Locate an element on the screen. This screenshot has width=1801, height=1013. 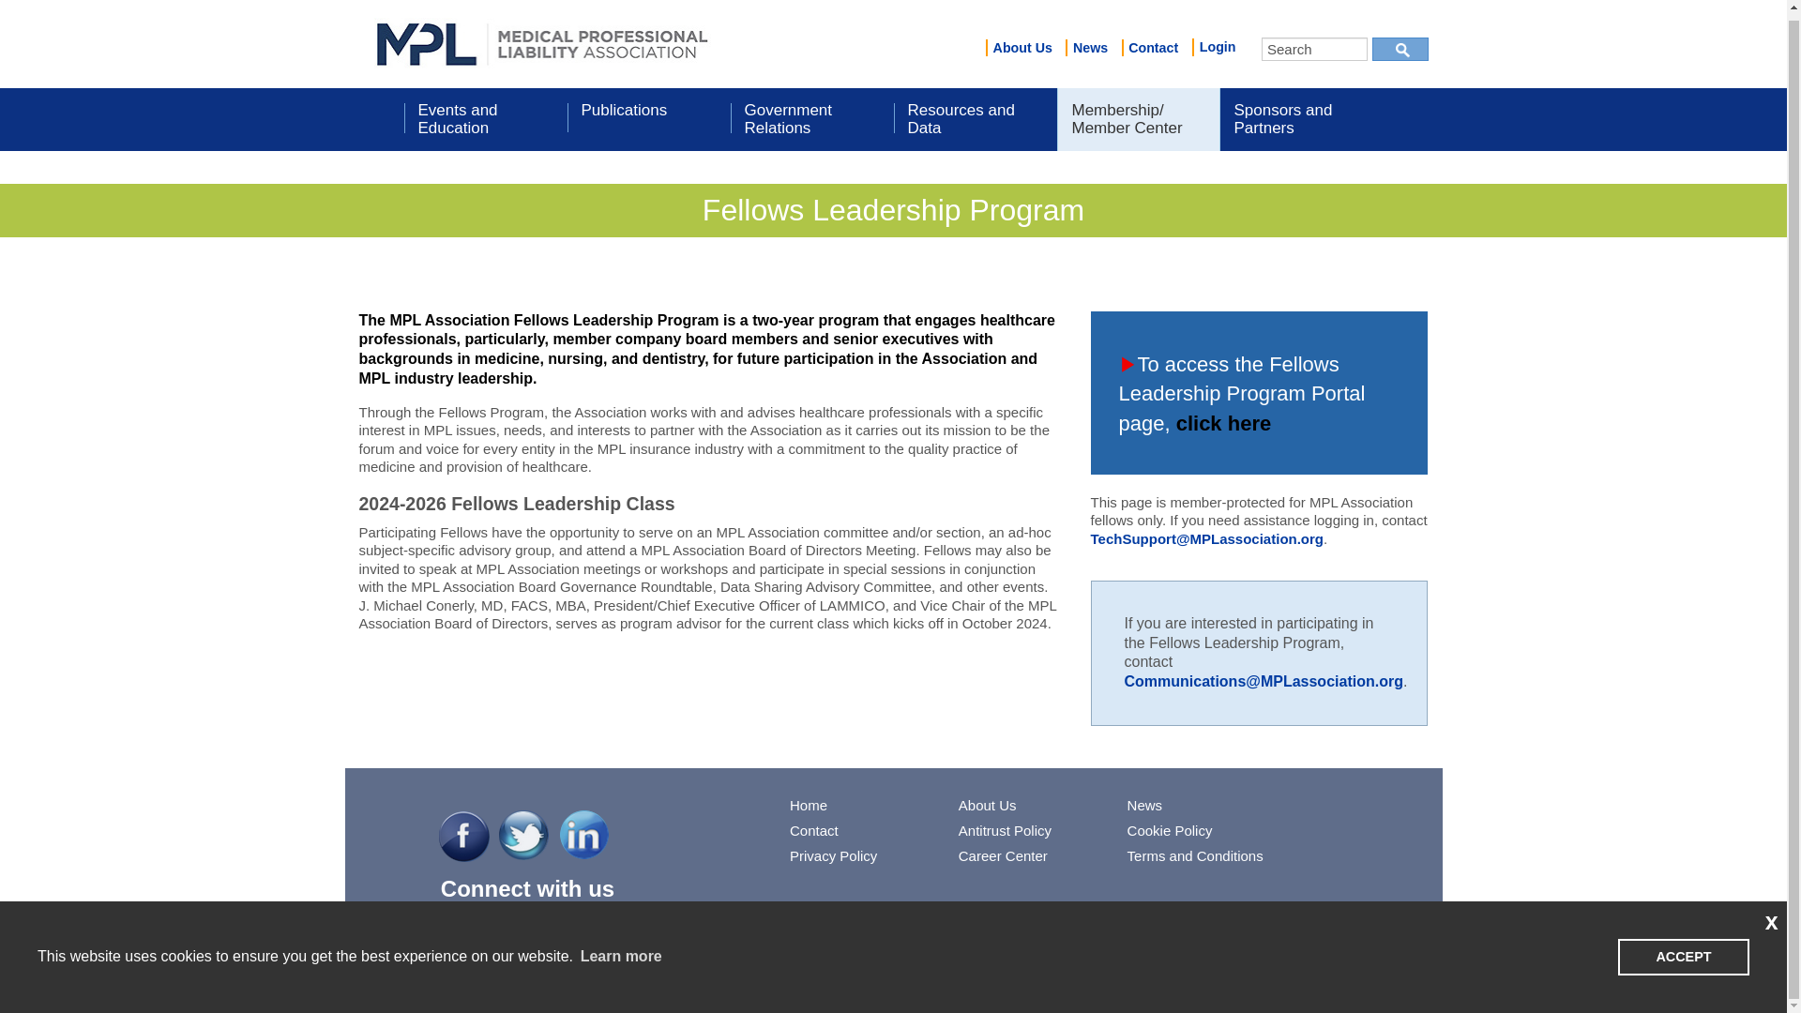
Events and Education is located at coordinates (485, 118).